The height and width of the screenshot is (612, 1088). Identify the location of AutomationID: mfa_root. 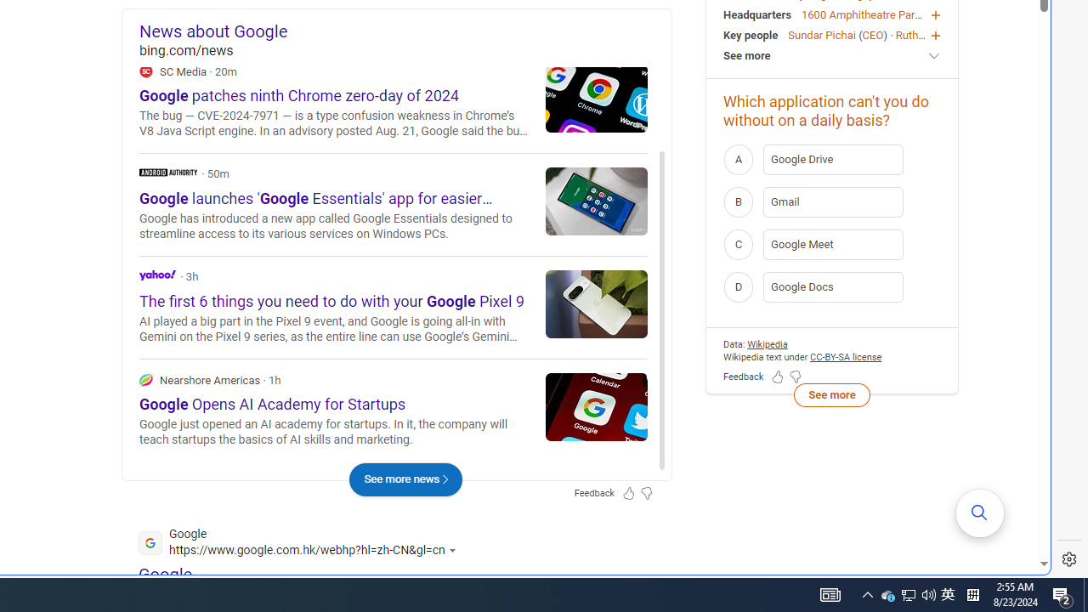
(980, 513).